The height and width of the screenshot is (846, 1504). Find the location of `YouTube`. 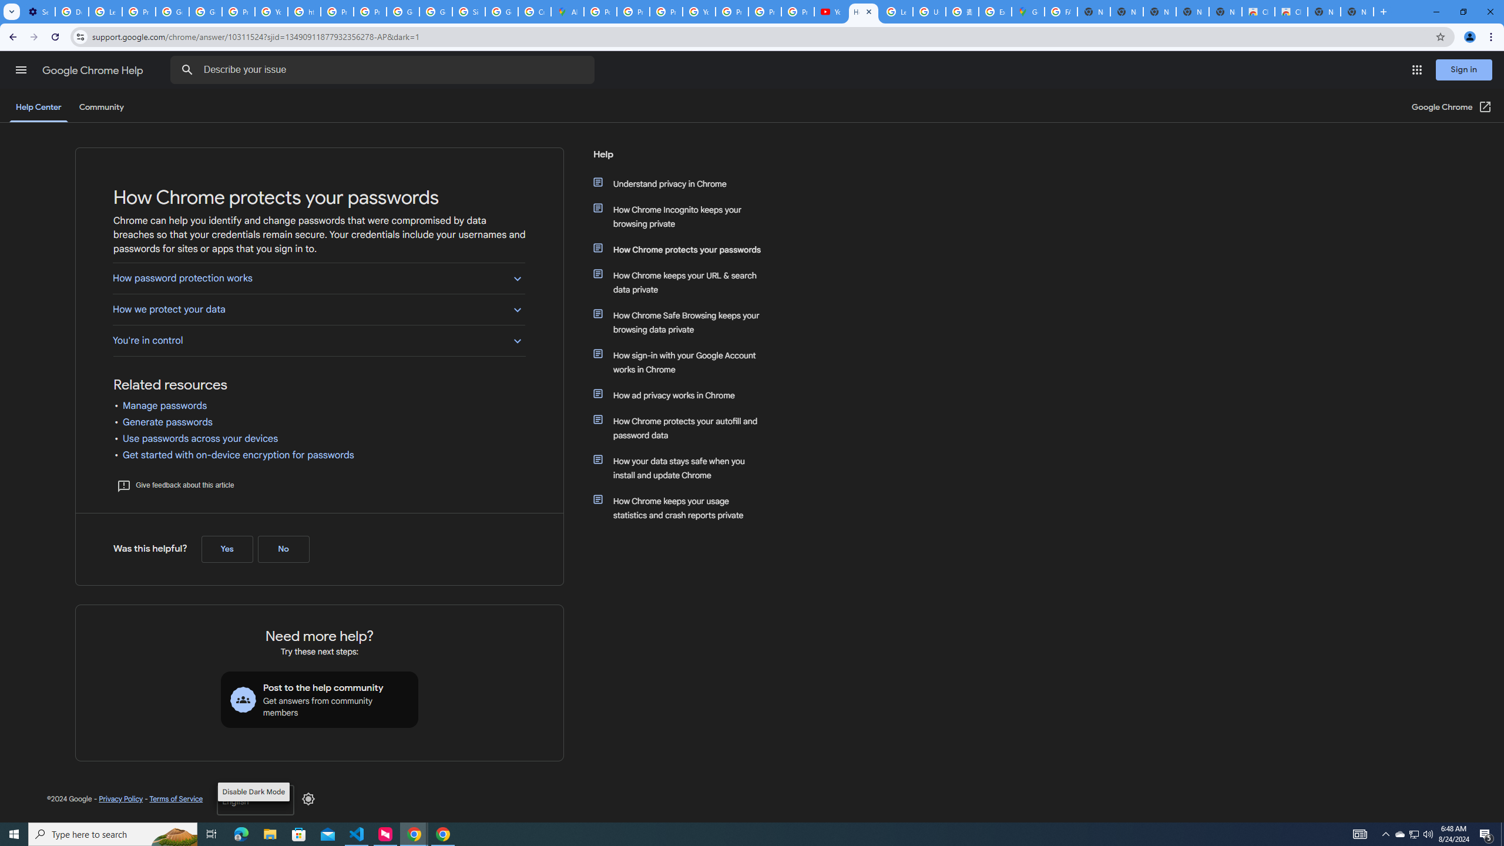

YouTube is located at coordinates (271, 12).